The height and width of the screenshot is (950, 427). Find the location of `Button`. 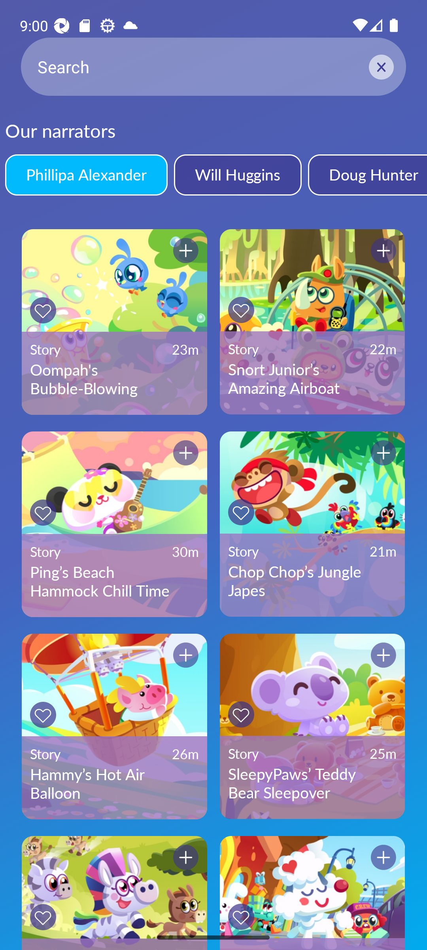

Button is located at coordinates (186, 453).